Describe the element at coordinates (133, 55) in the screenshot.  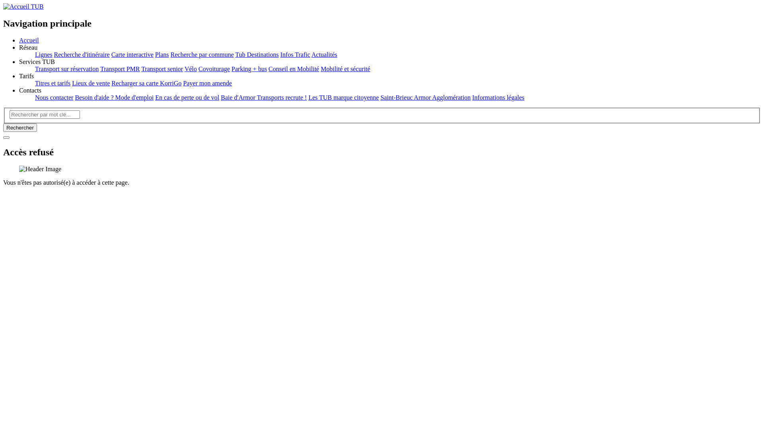
I see `Carte interactive` at that location.